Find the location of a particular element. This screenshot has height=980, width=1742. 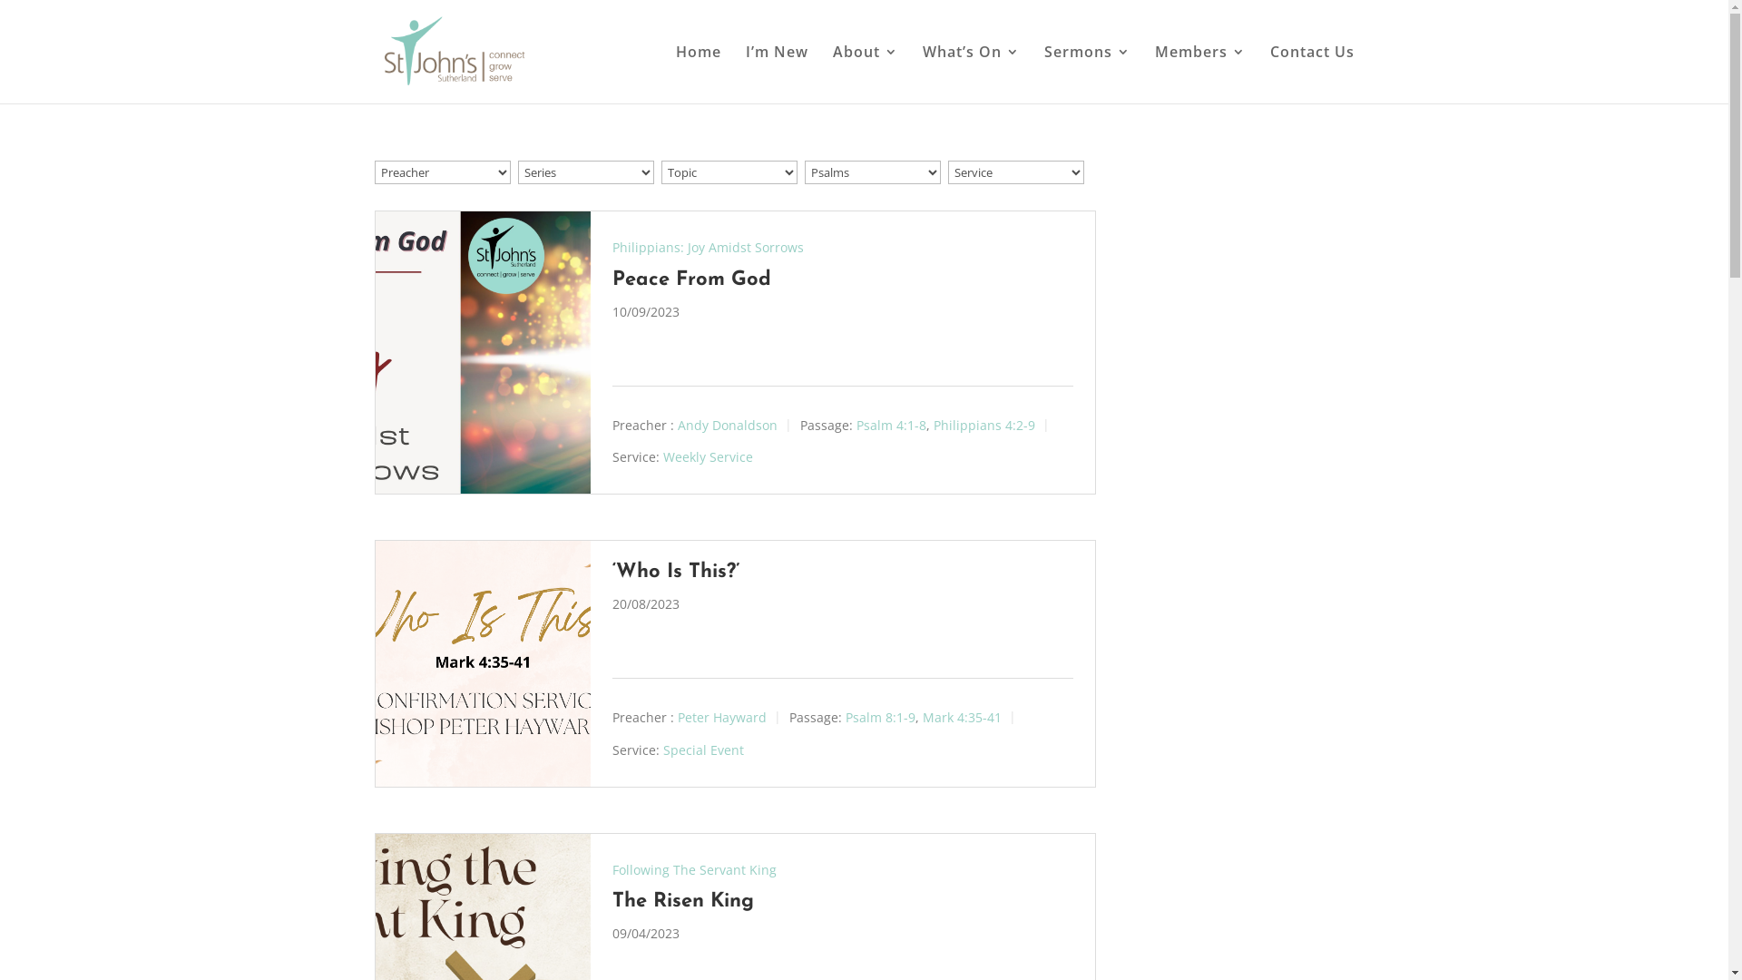

Home is located at coordinates (698, 74).